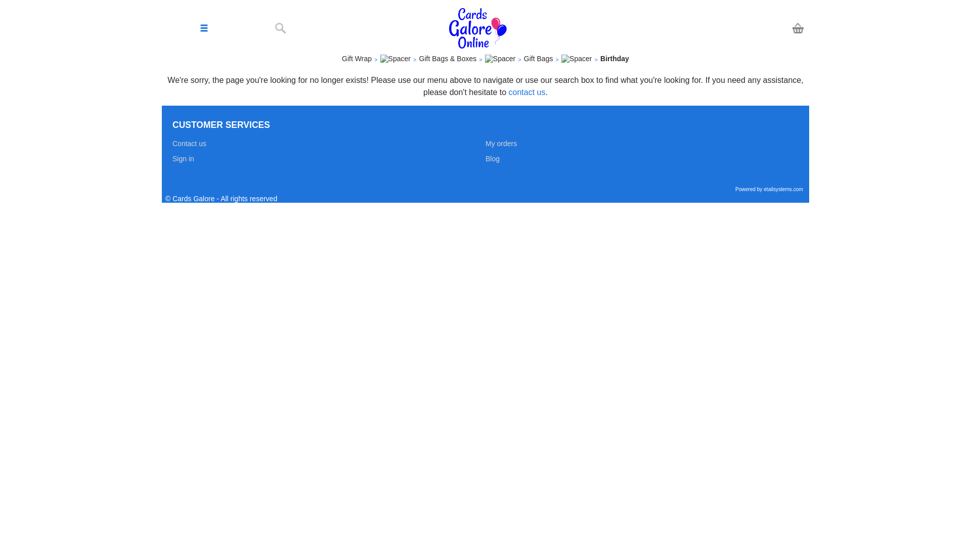  What do you see at coordinates (204, 28) in the screenshot?
I see `Click to view departments` at bounding box center [204, 28].